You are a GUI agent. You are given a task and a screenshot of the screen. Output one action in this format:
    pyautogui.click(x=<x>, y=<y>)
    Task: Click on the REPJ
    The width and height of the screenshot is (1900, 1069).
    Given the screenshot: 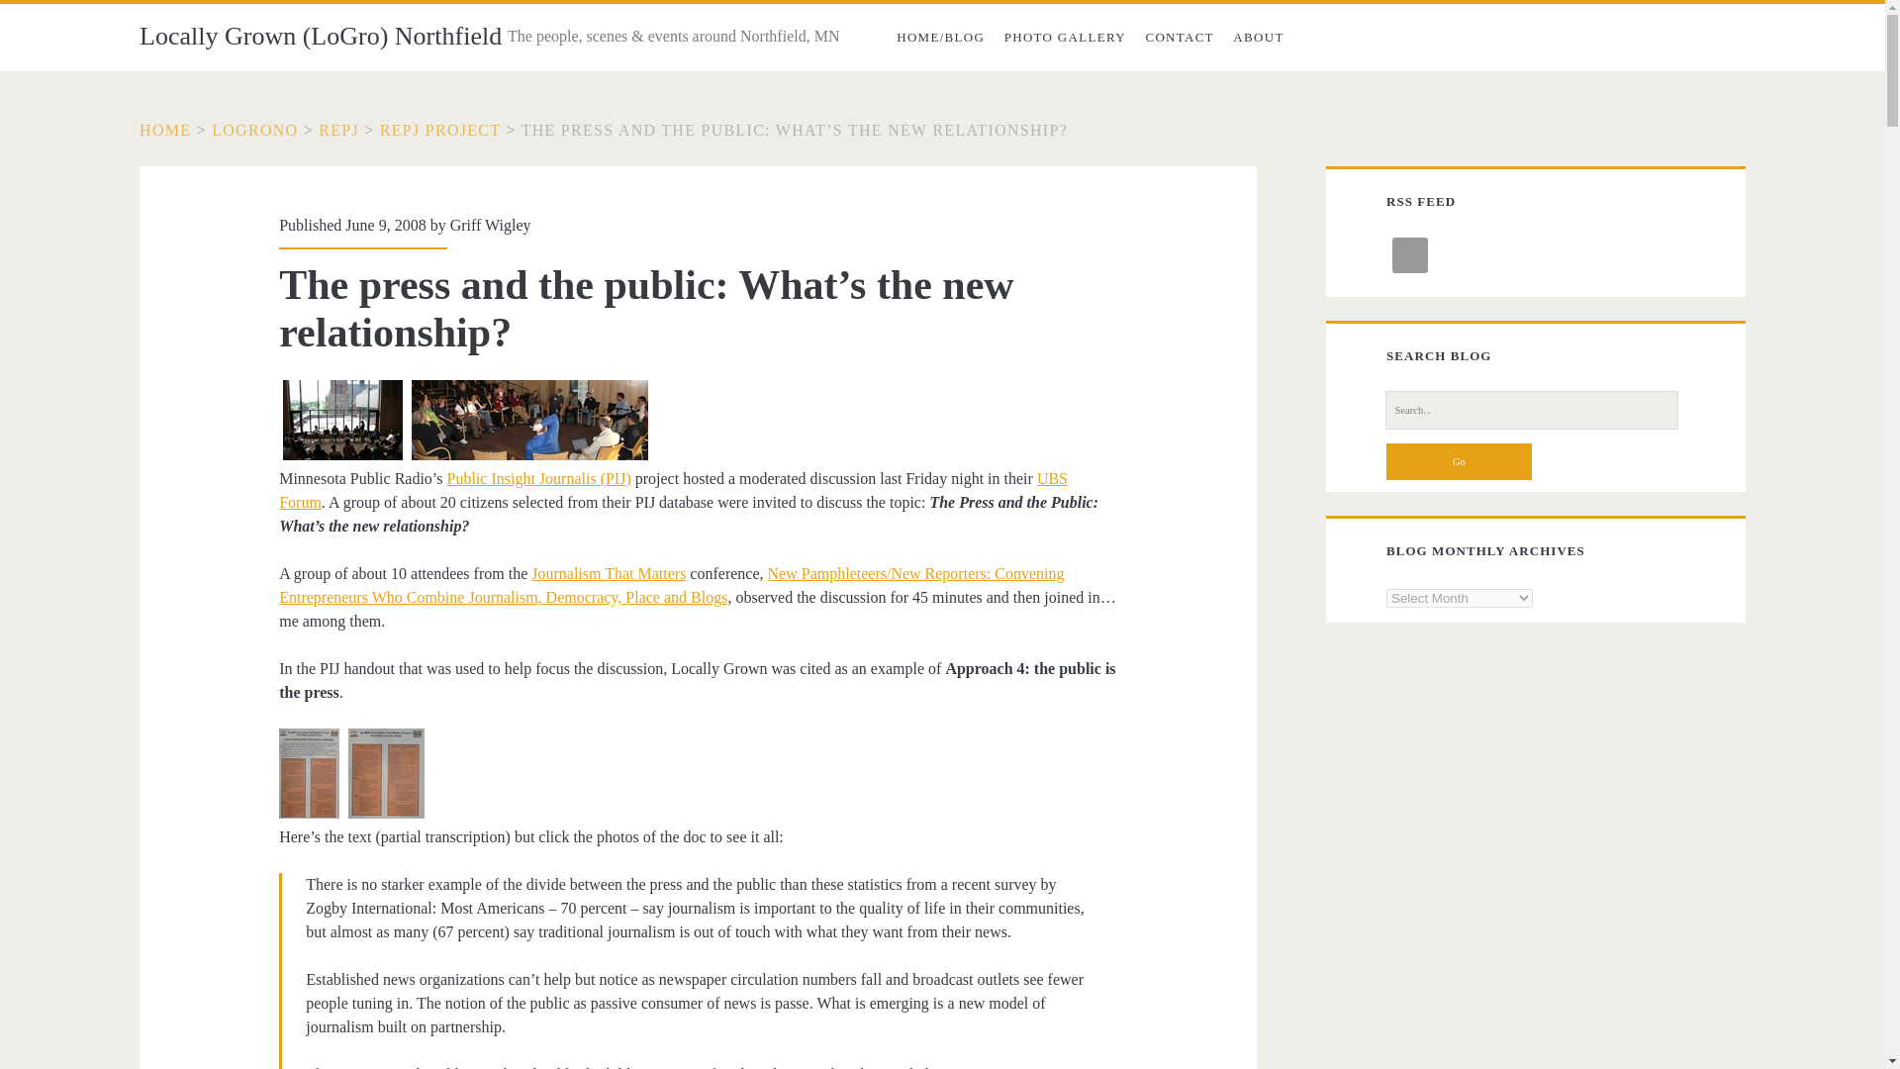 What is the action you would take?
    pyautogui.click(x=338, y=131)
    